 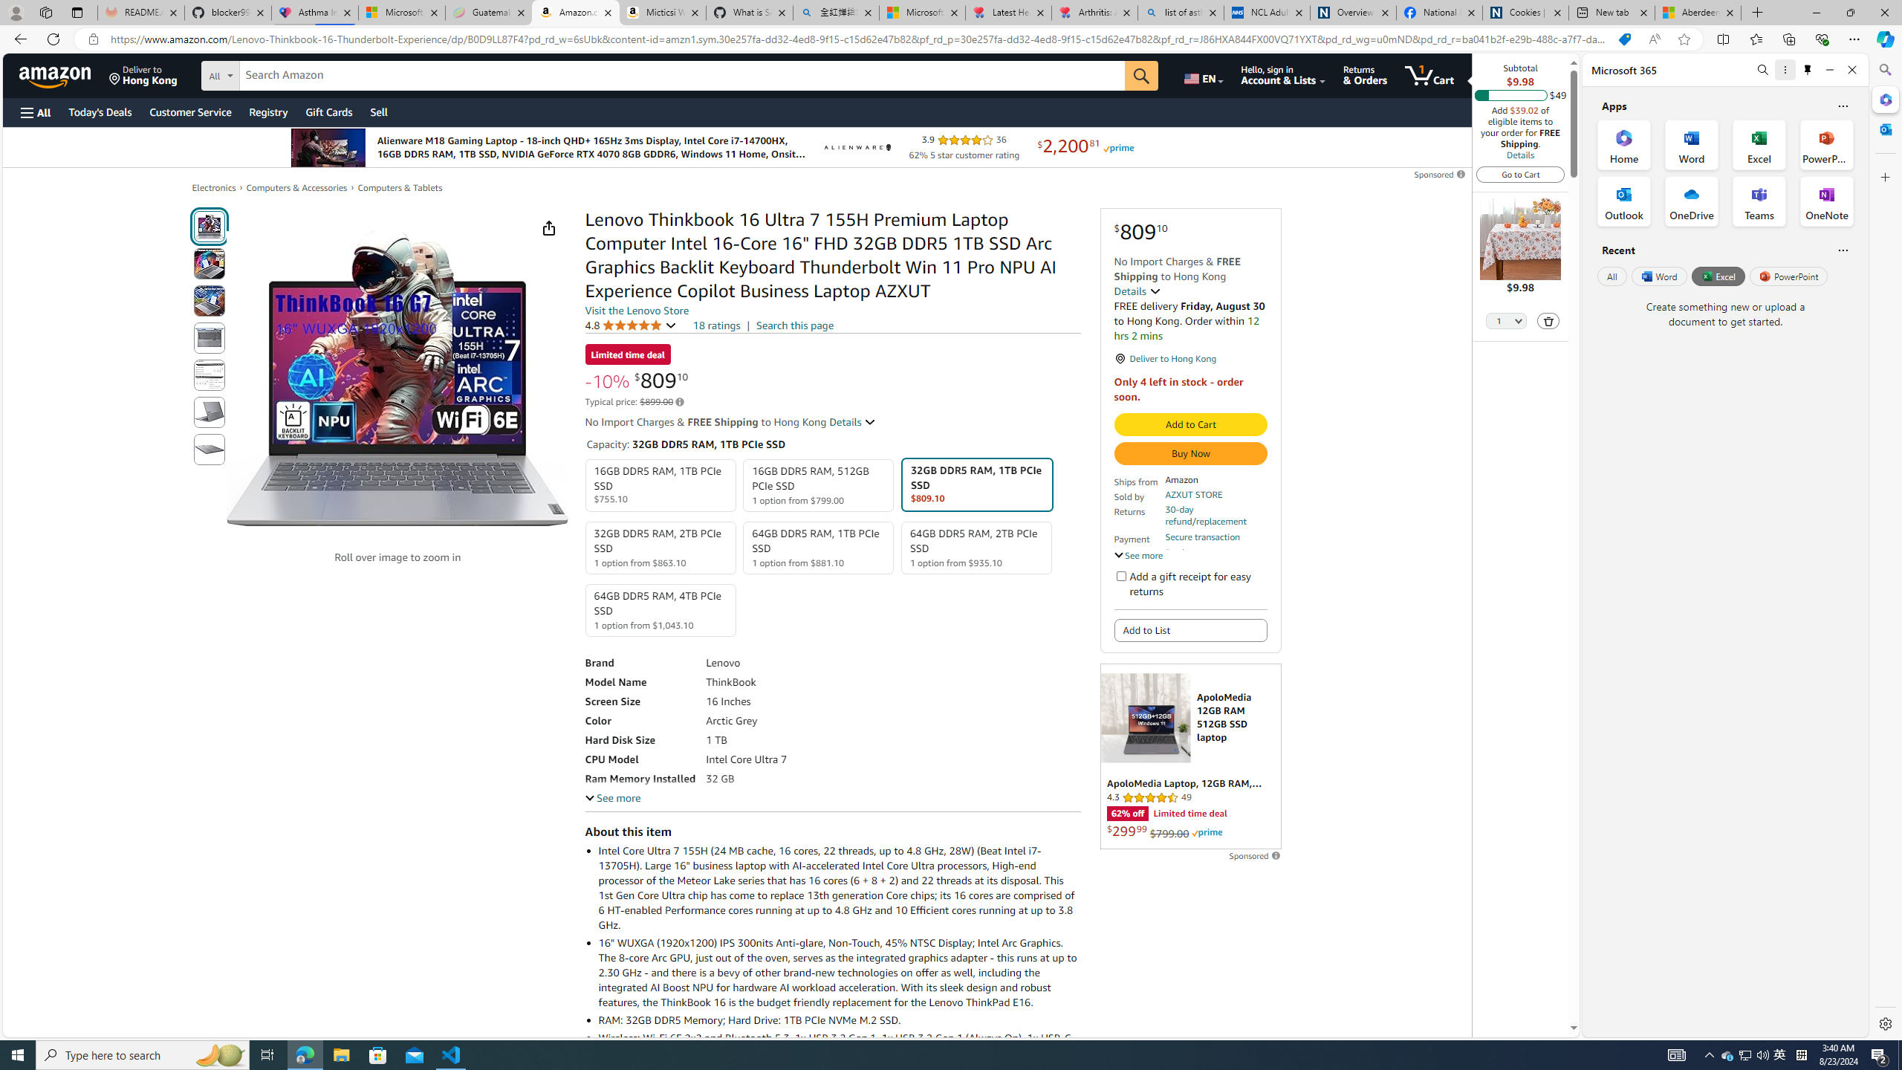 I want to click on Registry, so click(x=267, y=111).